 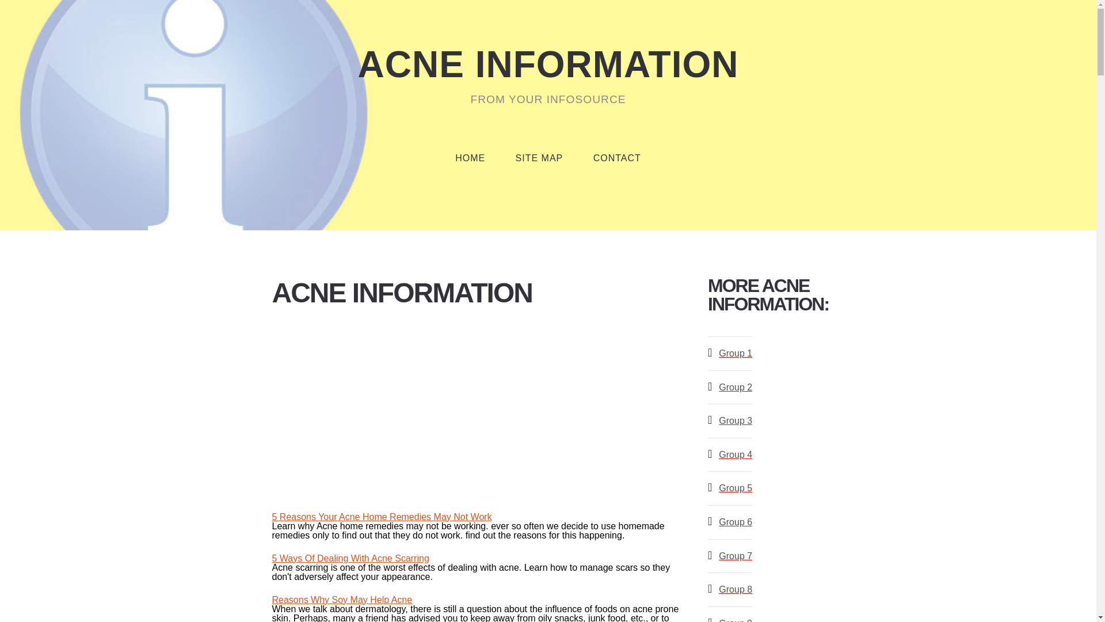 What do you see at coordinates (350, 559) in the screenshot?
I see `5 Ways Of Dealing With Acne Scarring` at bounding box center [350, 559].